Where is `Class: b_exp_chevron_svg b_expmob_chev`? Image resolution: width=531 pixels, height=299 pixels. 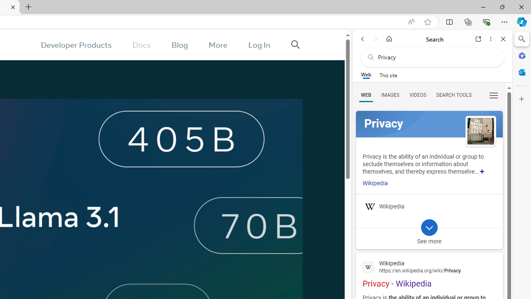 Class: b_exp_chevron_svg b_expmob_chev is located at coordinates (429, 228).